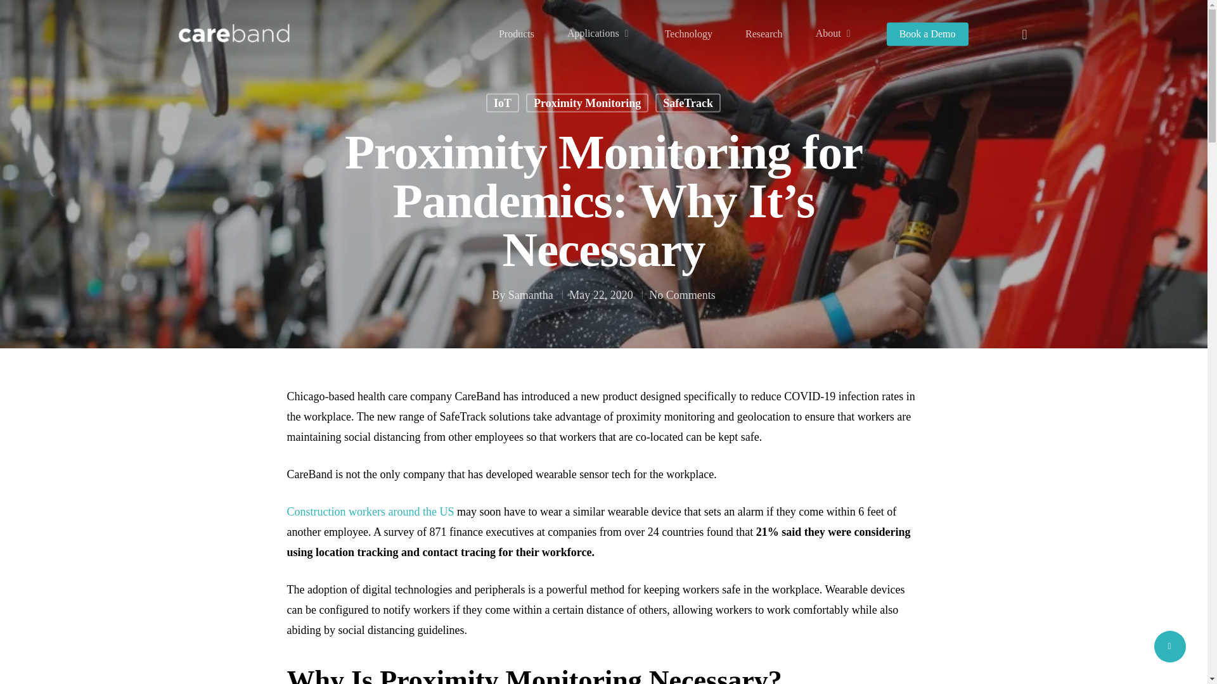 This screenshot has width=1217, height=684. What do you see at coordinates (688, 114) in the screenshot?
I see `SafeTrack` at bounding box center [688, 114].